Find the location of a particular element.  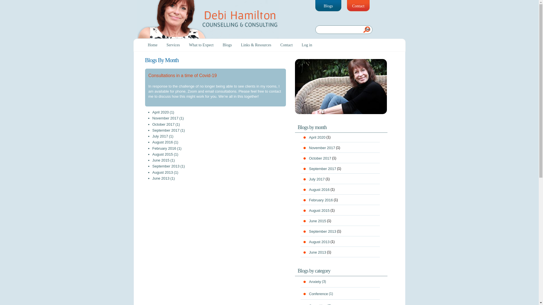

September 2013 is located at coordinates (166, 166).